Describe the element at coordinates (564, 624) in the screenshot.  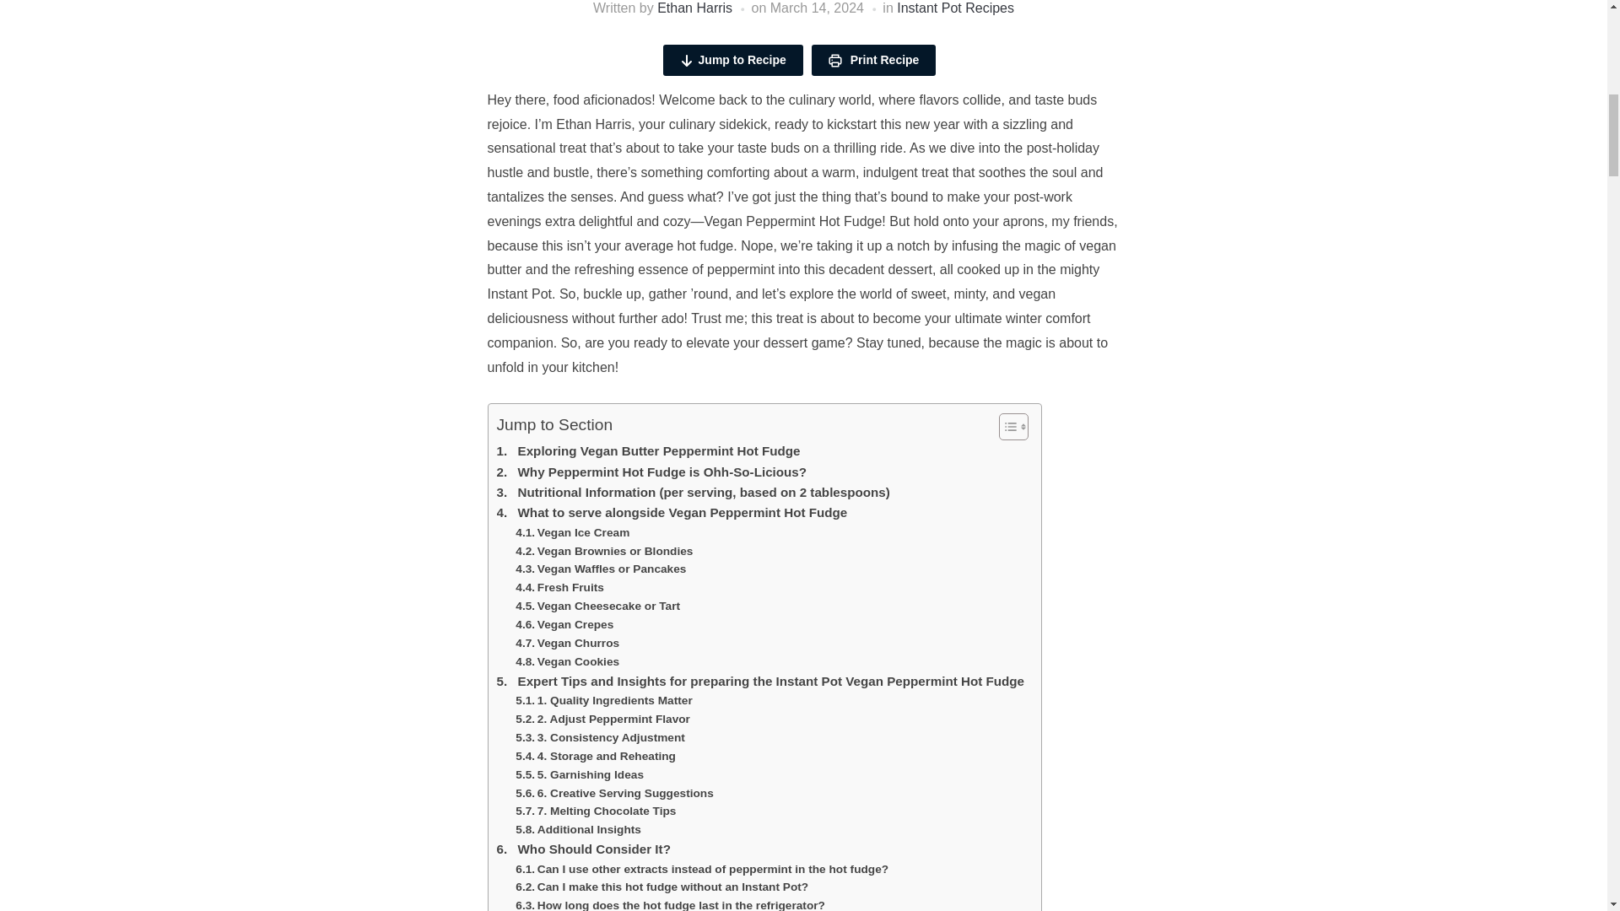
I see `Vegan Crepes` at that location.